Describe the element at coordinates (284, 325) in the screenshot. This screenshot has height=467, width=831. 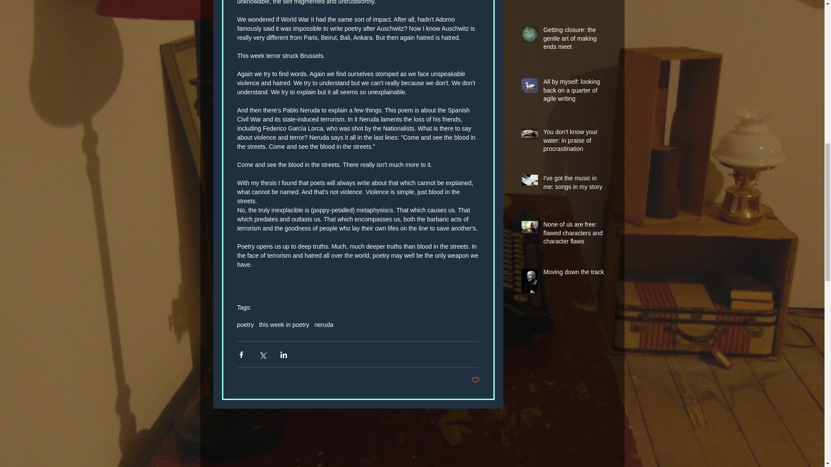
I see `this week in poetry` at that location.